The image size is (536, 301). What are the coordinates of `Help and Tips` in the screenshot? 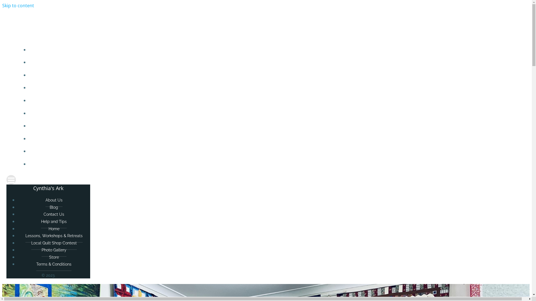 It's located at (54, 222).